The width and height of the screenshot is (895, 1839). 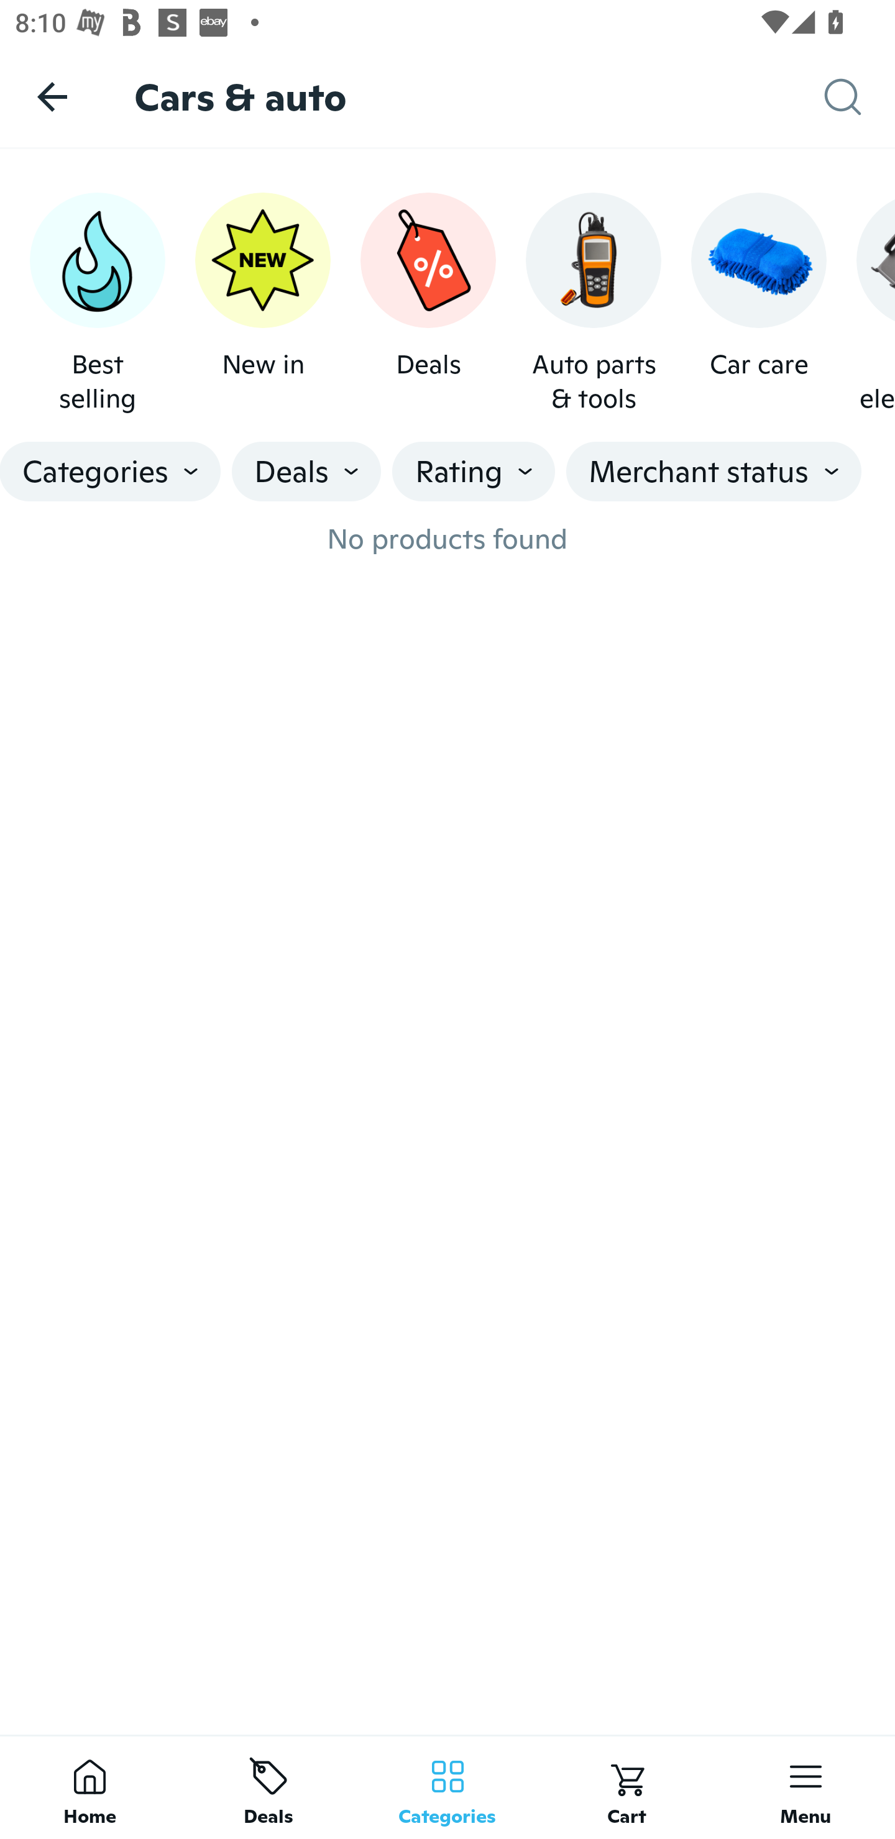 I want to click on Cart, so click(x=626, y=1787).